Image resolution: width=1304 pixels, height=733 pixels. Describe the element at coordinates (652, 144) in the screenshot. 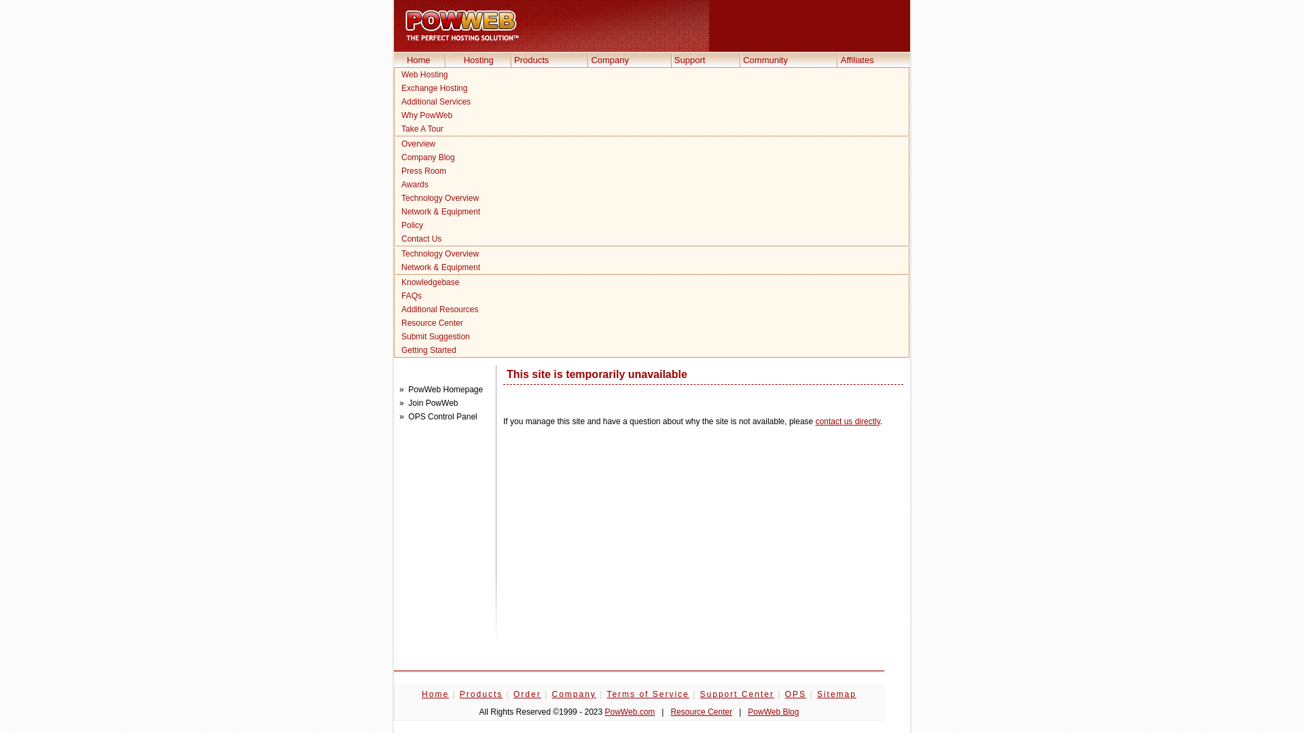

I see `Overview` at that location.